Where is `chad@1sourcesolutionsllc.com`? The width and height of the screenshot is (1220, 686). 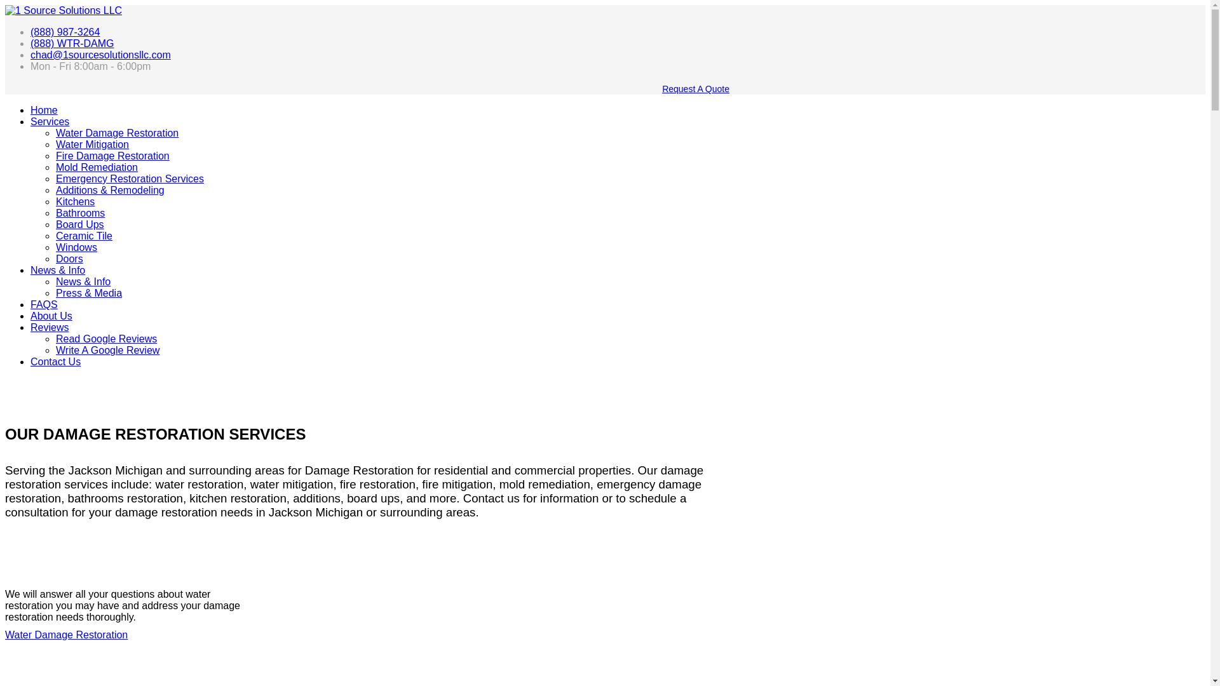
chad@1sourcesolutionsllc.com is located at coordinates (100, 55).